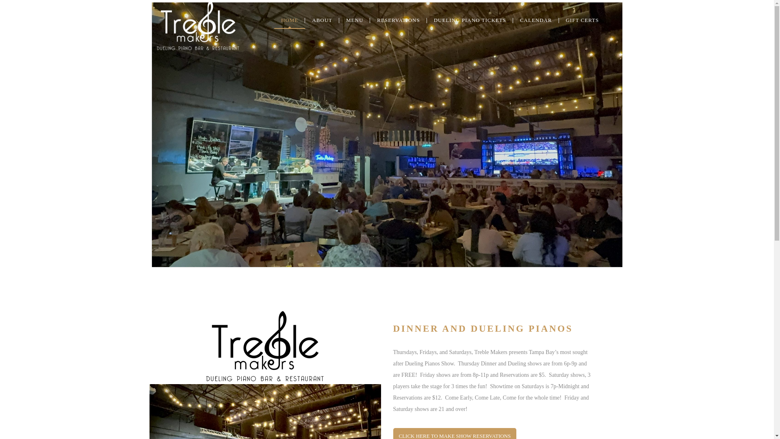 This screenshot has height=439, width=780. I want to click on DUELING PIANO TICKETS, so click(470, 20).